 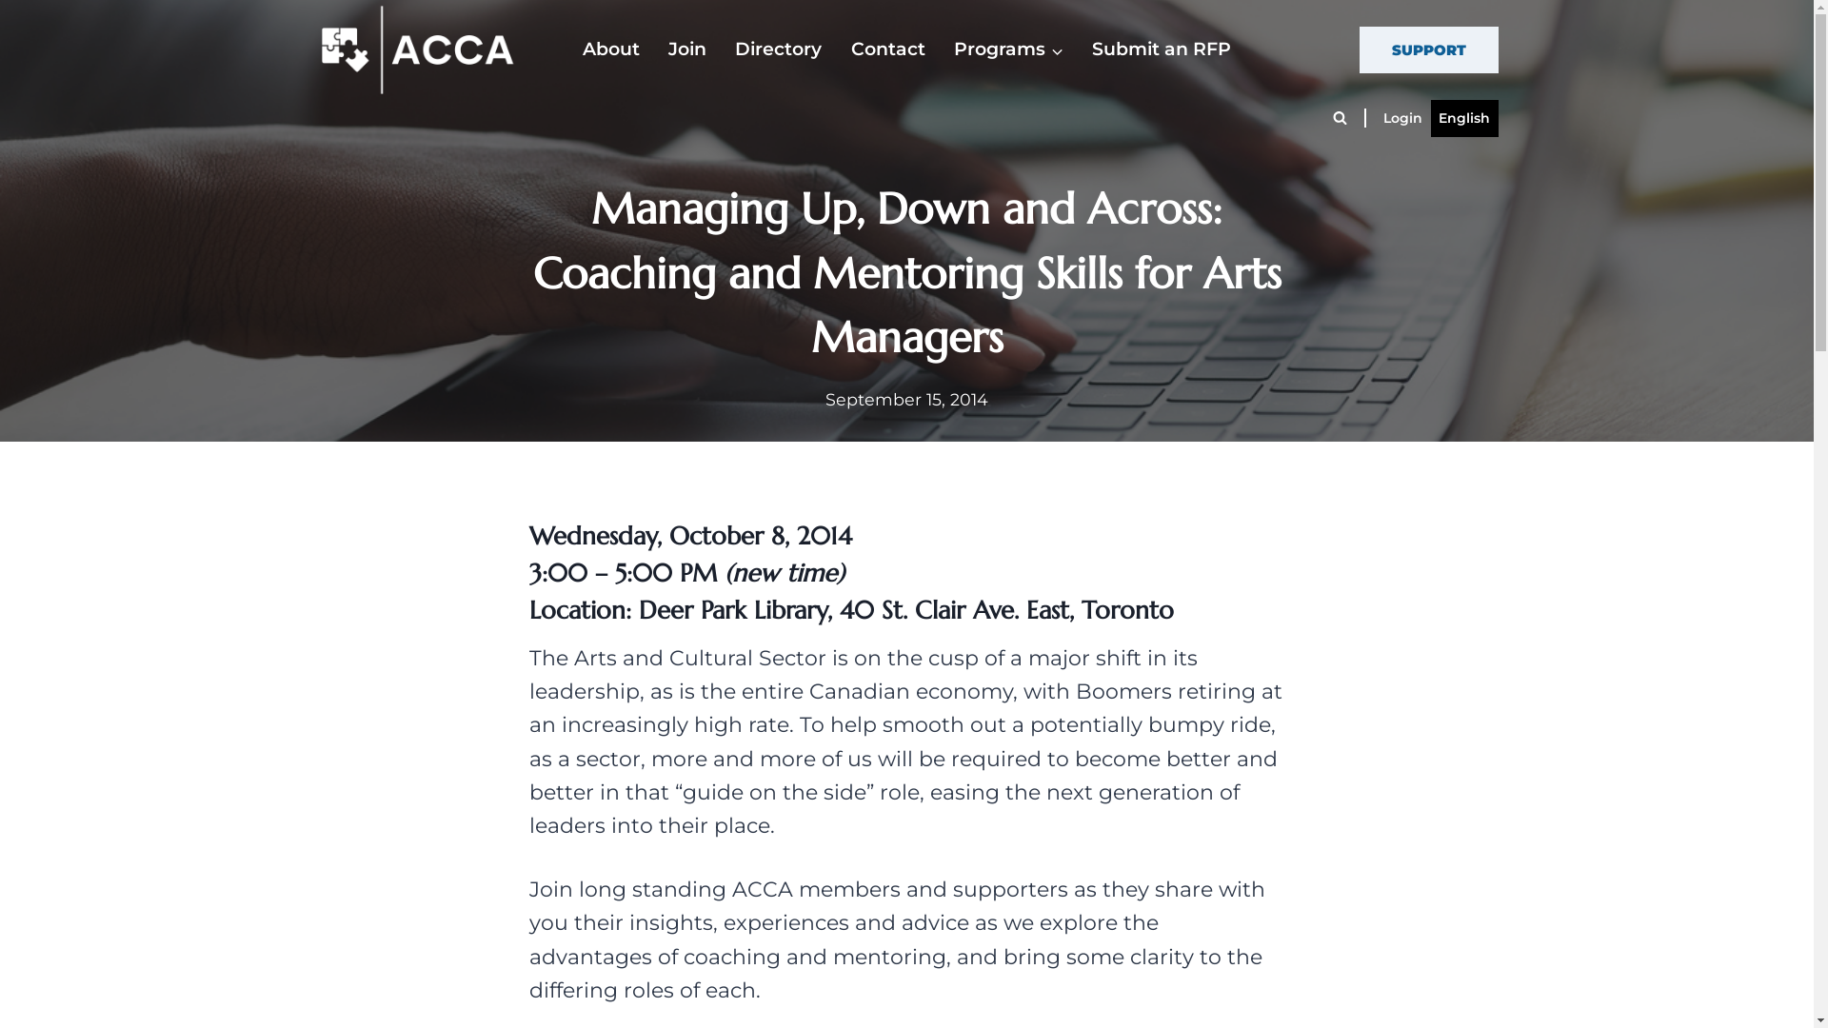 I want to click on Directory, so click(x=779, y=49).